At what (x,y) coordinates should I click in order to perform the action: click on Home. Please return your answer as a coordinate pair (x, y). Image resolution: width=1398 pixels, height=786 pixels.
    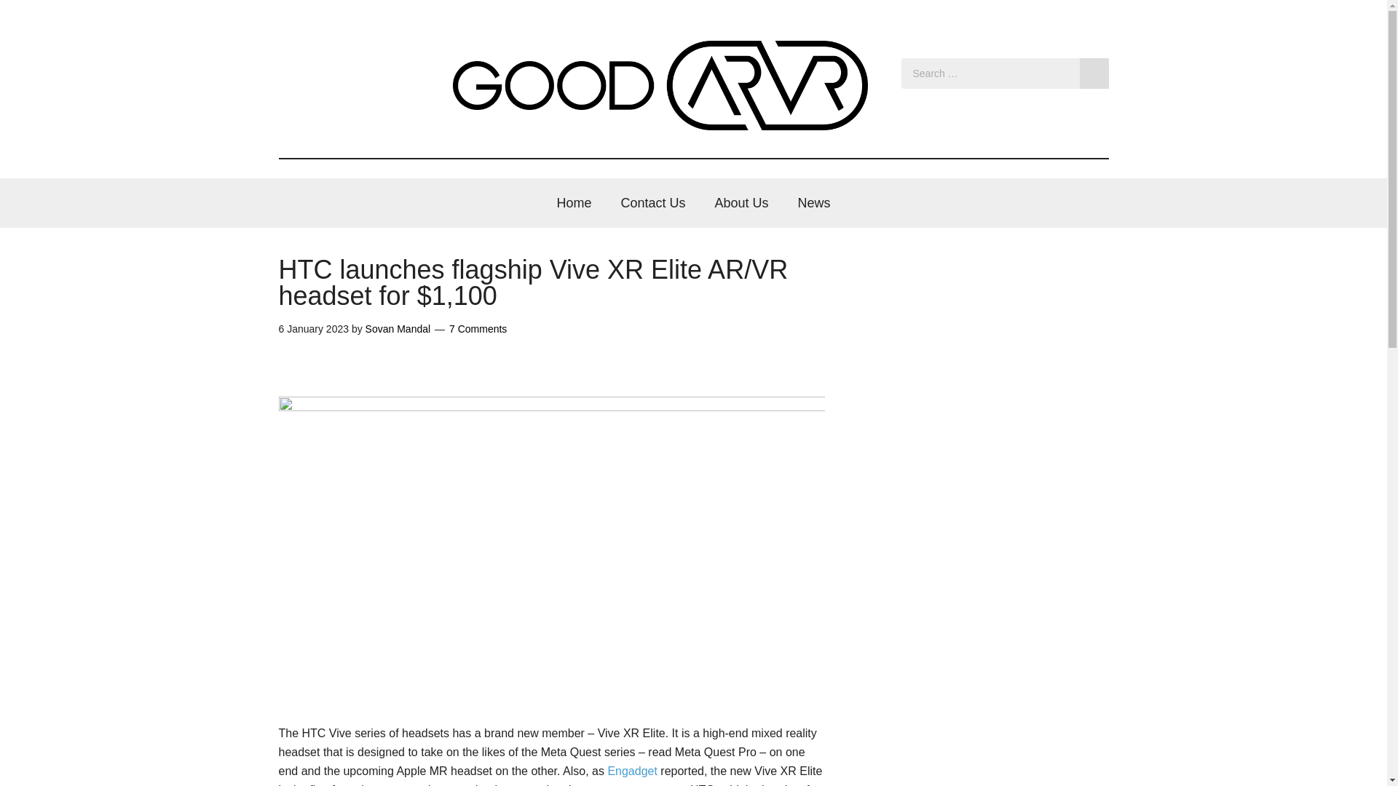
    Looking at the image, I should click on (574, 203).